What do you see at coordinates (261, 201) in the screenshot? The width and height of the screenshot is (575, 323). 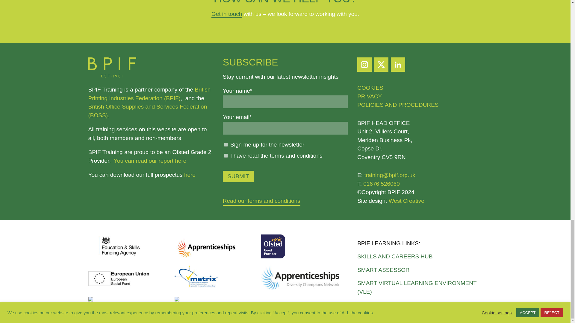 I see `Read our terms and conditions` at bounding box center [261, 201].